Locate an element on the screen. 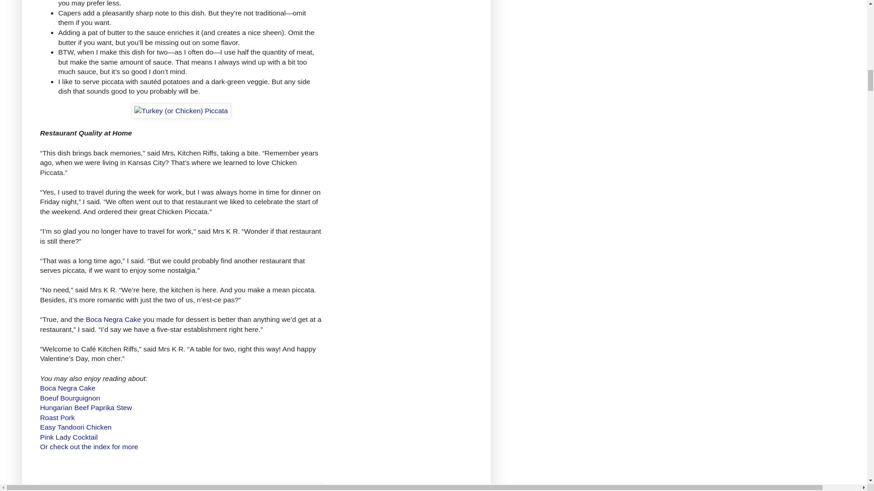  Boca Negra Cake is located at coordinates (113, 319).